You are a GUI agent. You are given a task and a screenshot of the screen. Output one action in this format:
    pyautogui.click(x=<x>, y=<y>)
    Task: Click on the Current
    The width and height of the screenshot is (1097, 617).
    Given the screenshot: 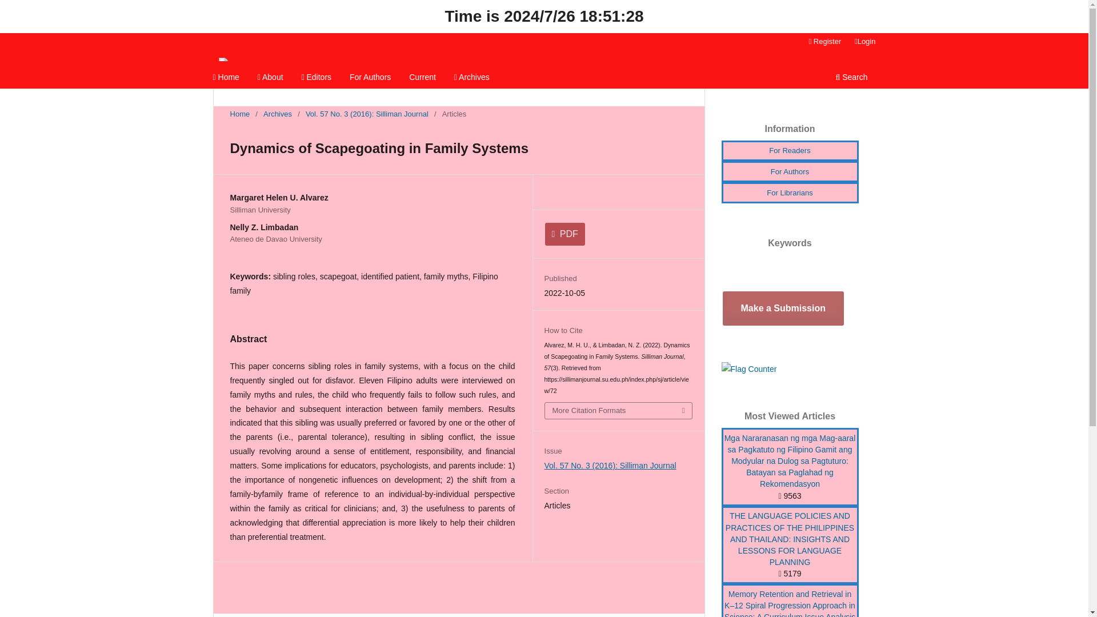 What is the action you would take?
    pyautogui.click(x=422, y=78)
    